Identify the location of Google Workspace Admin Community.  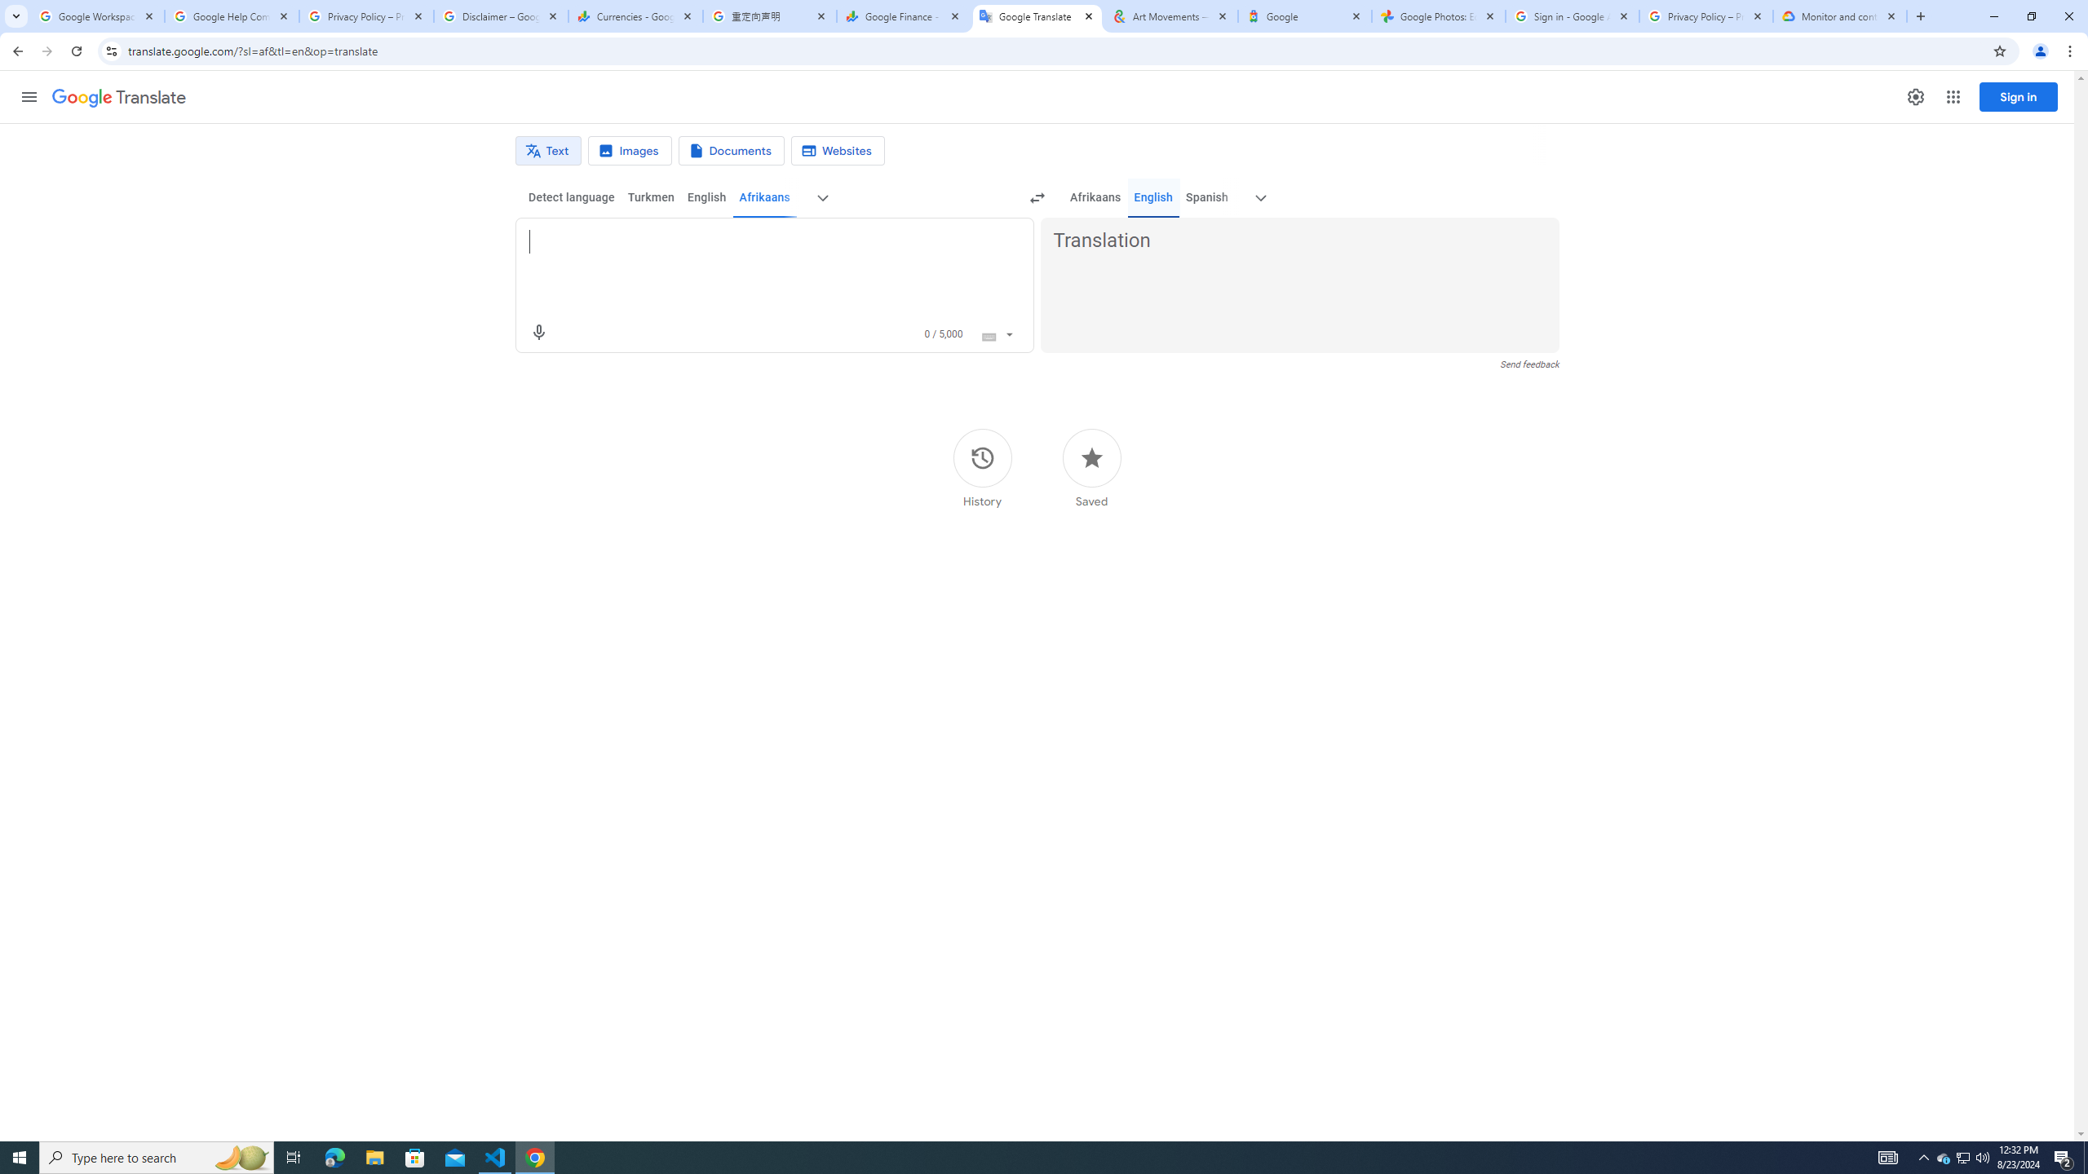
(96, 16).